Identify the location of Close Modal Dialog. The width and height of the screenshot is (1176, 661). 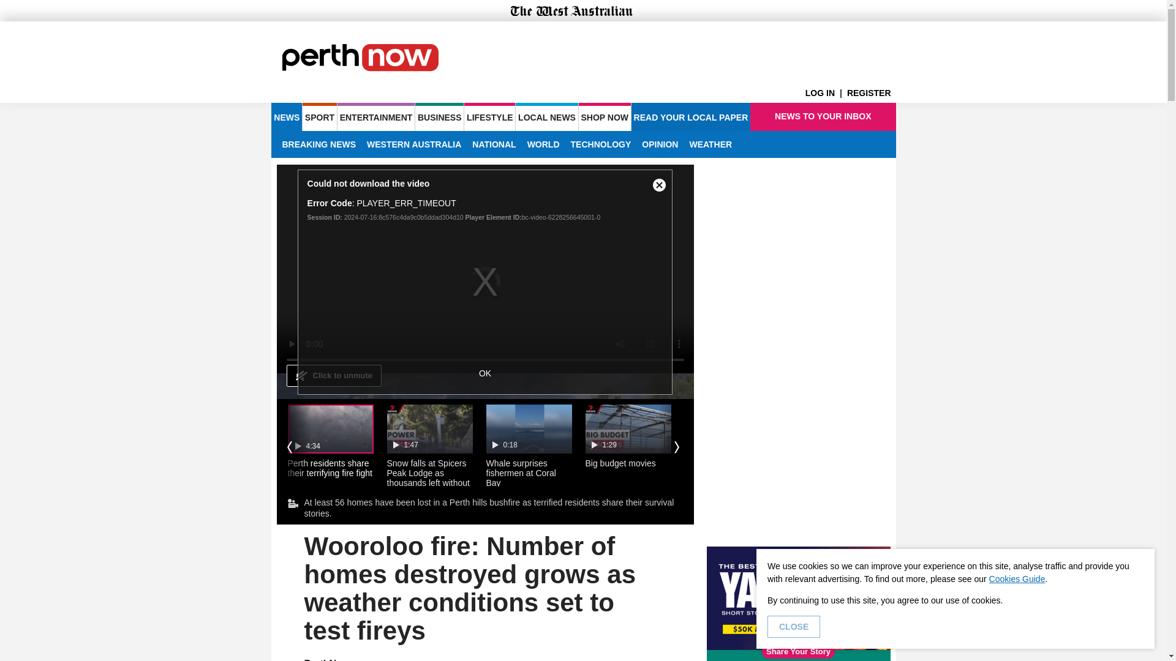
(658, 182).